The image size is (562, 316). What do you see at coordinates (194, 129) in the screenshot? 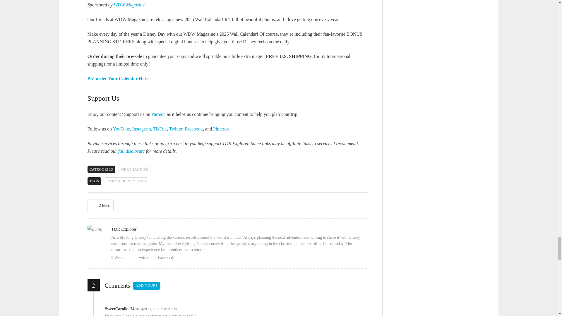
I see `Facebook` at bounding box center [194, 129].